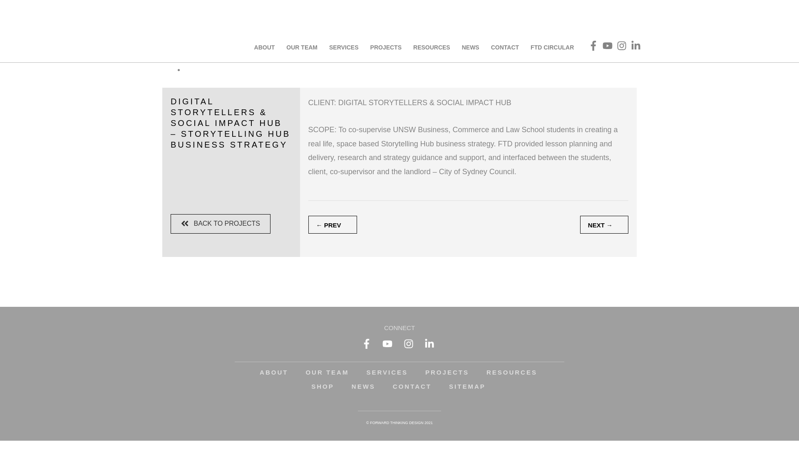 This screenshot has height=449, width=799. What do you see at coordinates (447, 373) in the screenshot?
I see `PROJECTS` at bounding box center [447, 373].